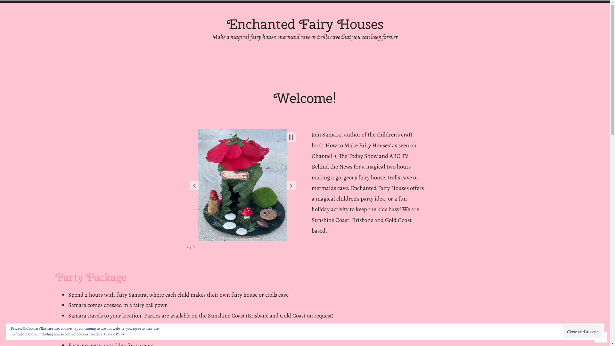  I want to click on Close and accept, so click(582, 332).